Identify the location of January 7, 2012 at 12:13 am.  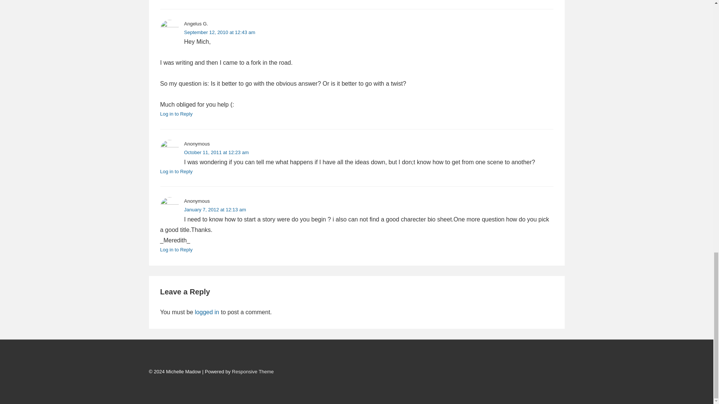
(215, 209).